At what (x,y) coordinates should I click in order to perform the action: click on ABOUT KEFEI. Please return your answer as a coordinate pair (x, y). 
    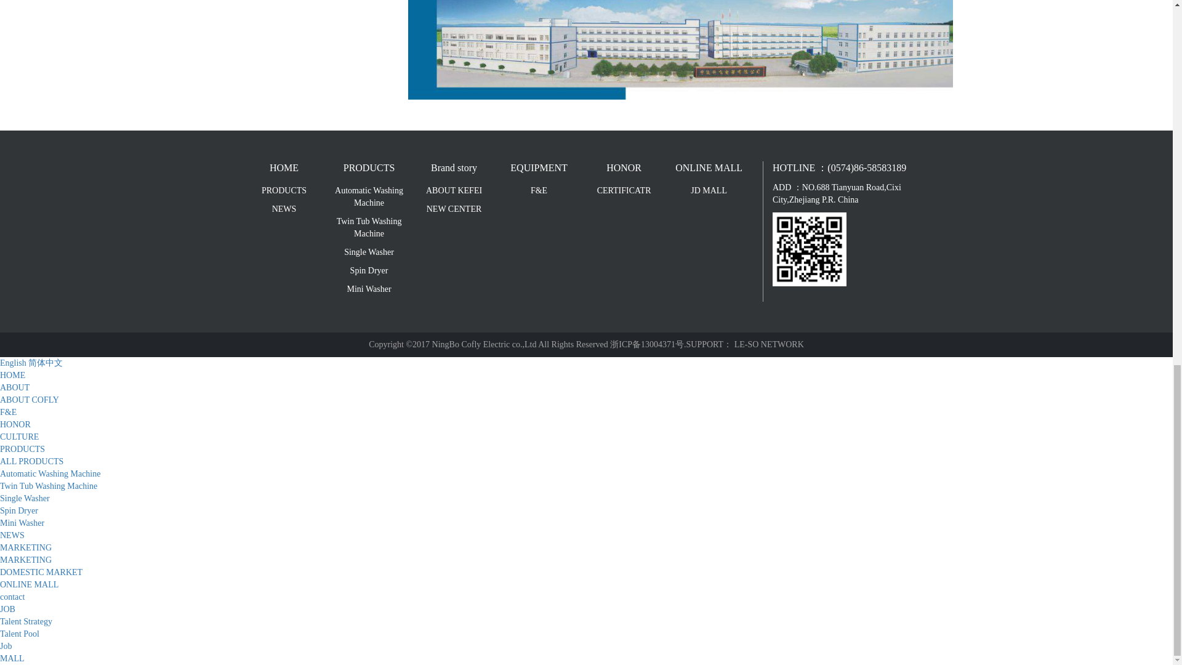
    Looking at the image, I should click on (454, 191).